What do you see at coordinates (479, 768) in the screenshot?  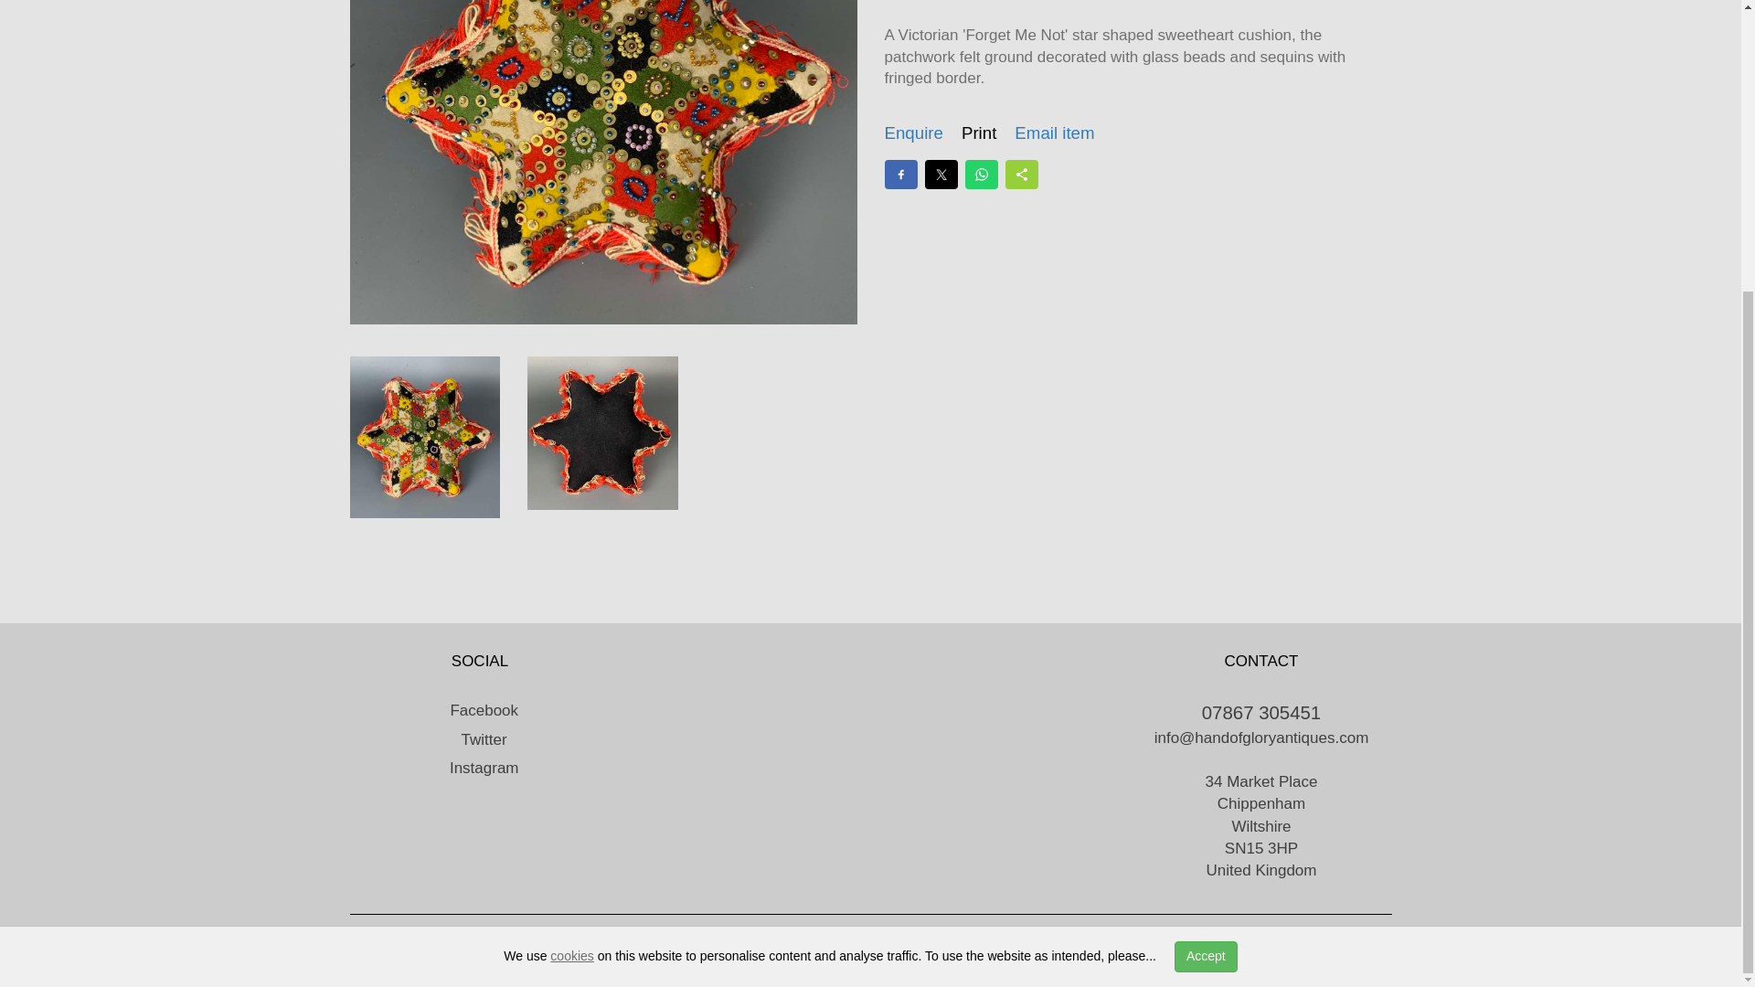 I see `  Instagram` at bounding box center [479, 768].